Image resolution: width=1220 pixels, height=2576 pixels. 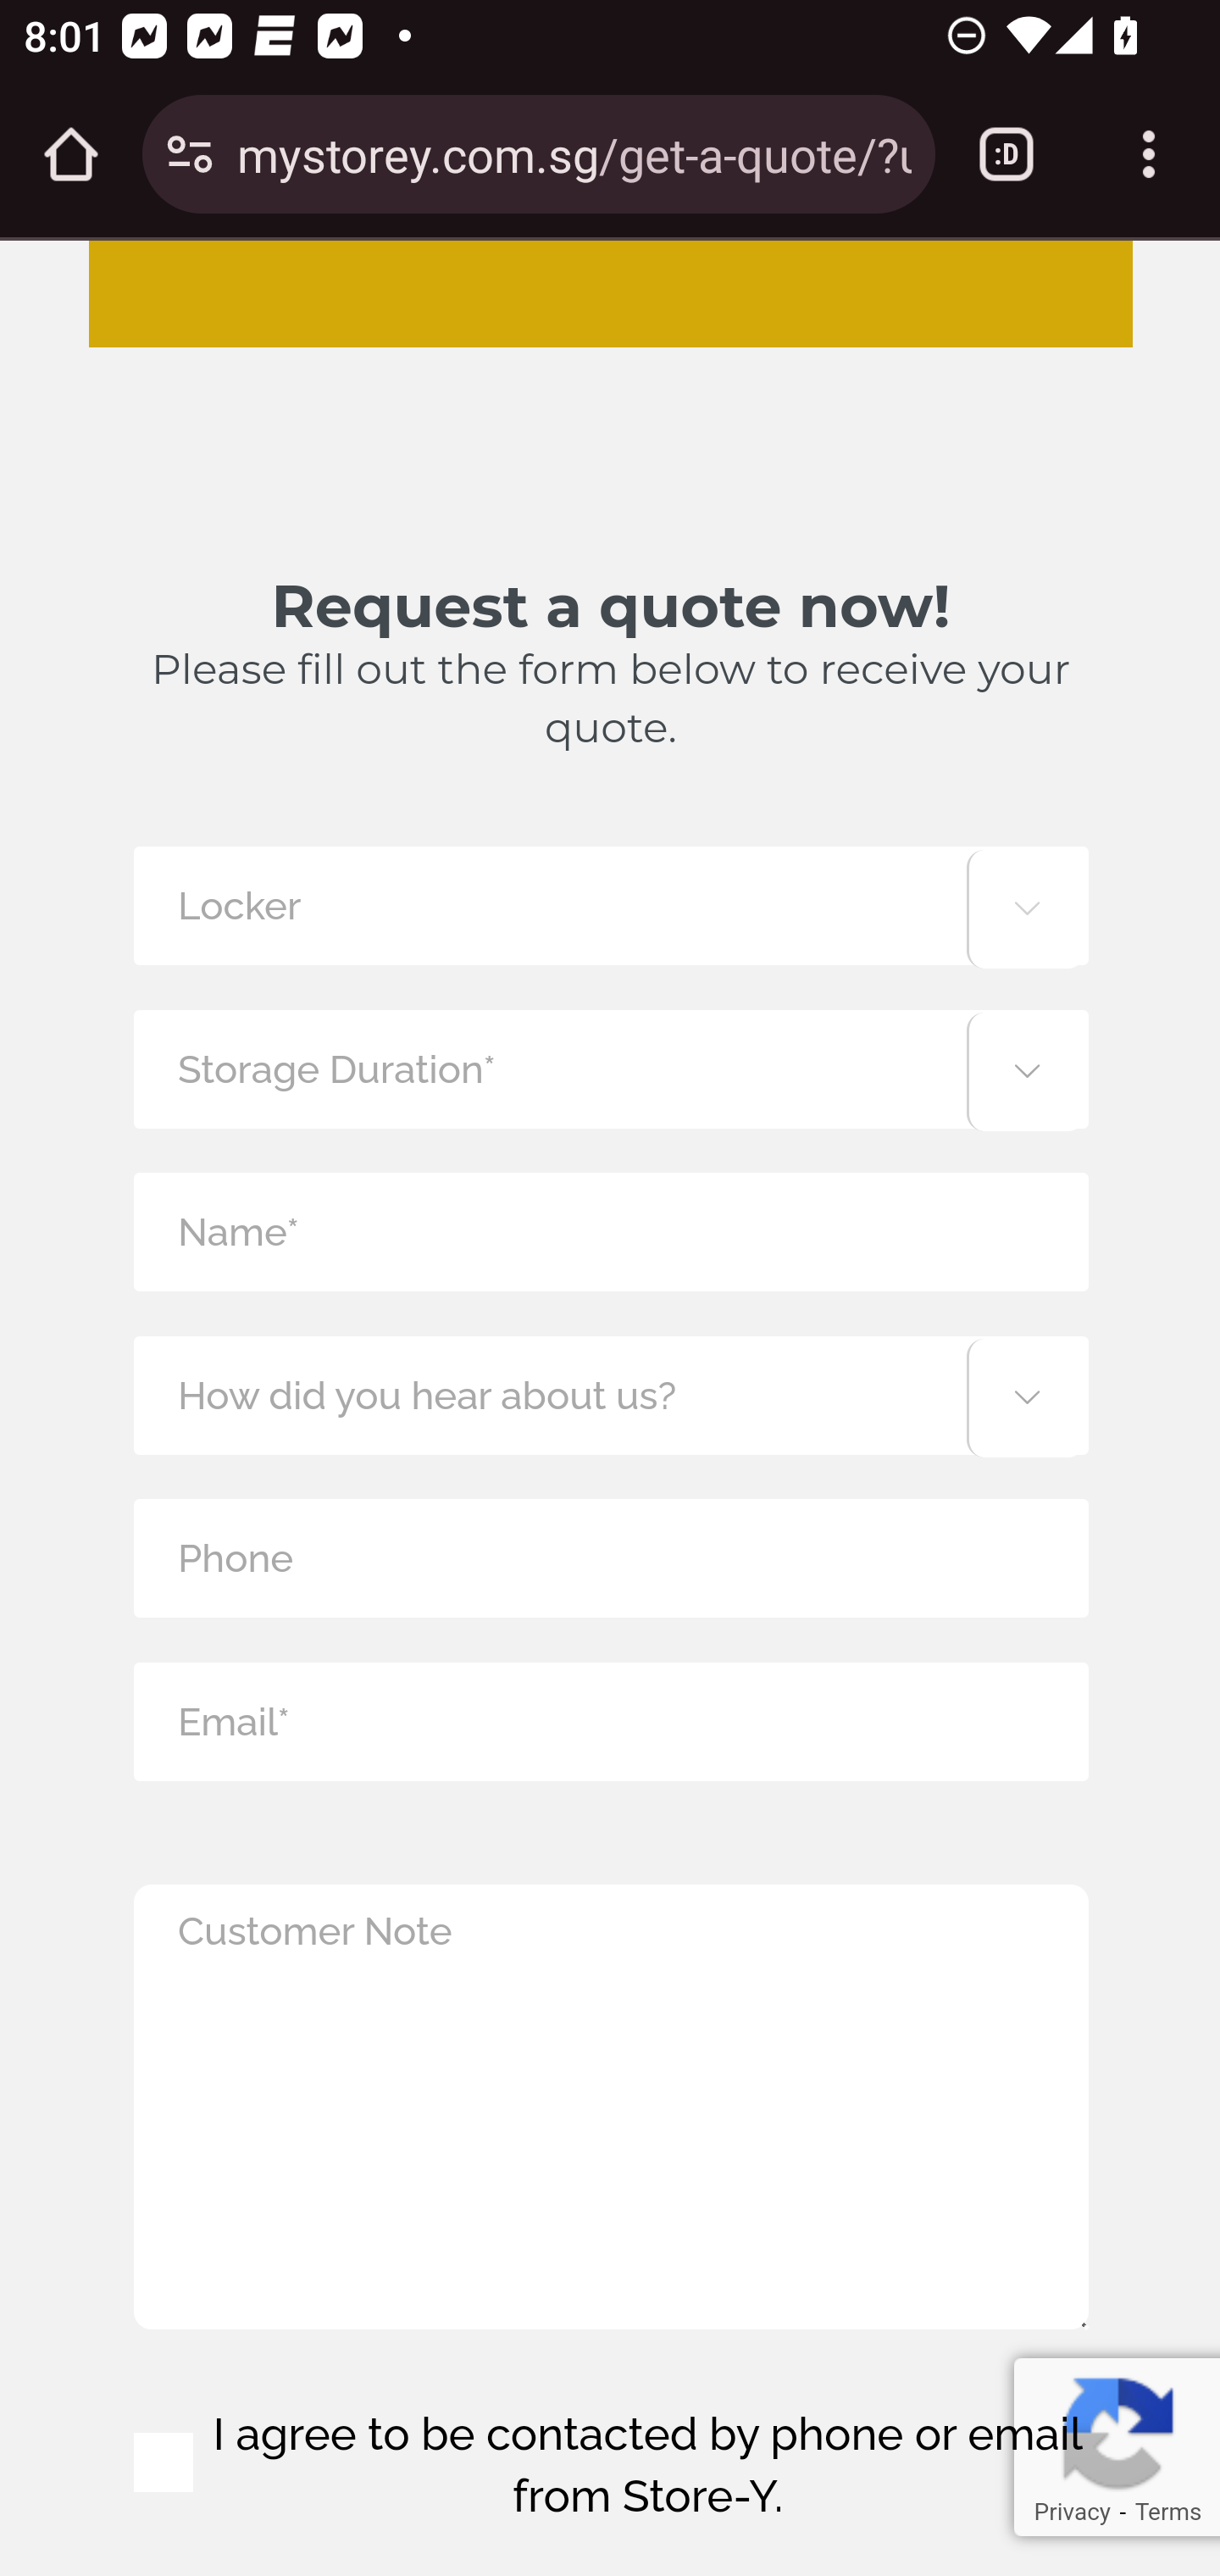 What do you see at coordinates (610, 1395) in the screenshot?
I see `How did you hear about us?` at bounding box center [610, 1395].